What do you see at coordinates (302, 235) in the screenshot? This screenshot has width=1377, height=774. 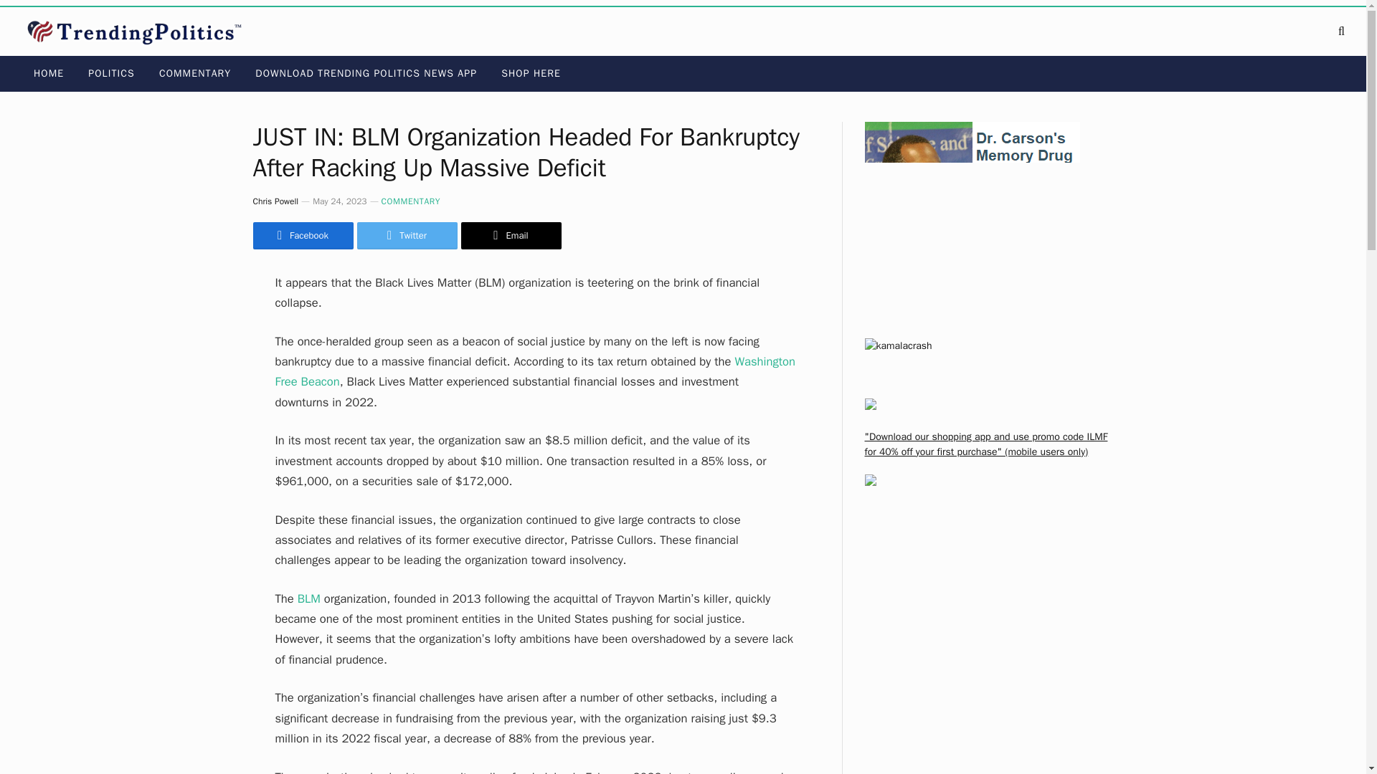 I see `Facebook` at bounding box center [302, 235].